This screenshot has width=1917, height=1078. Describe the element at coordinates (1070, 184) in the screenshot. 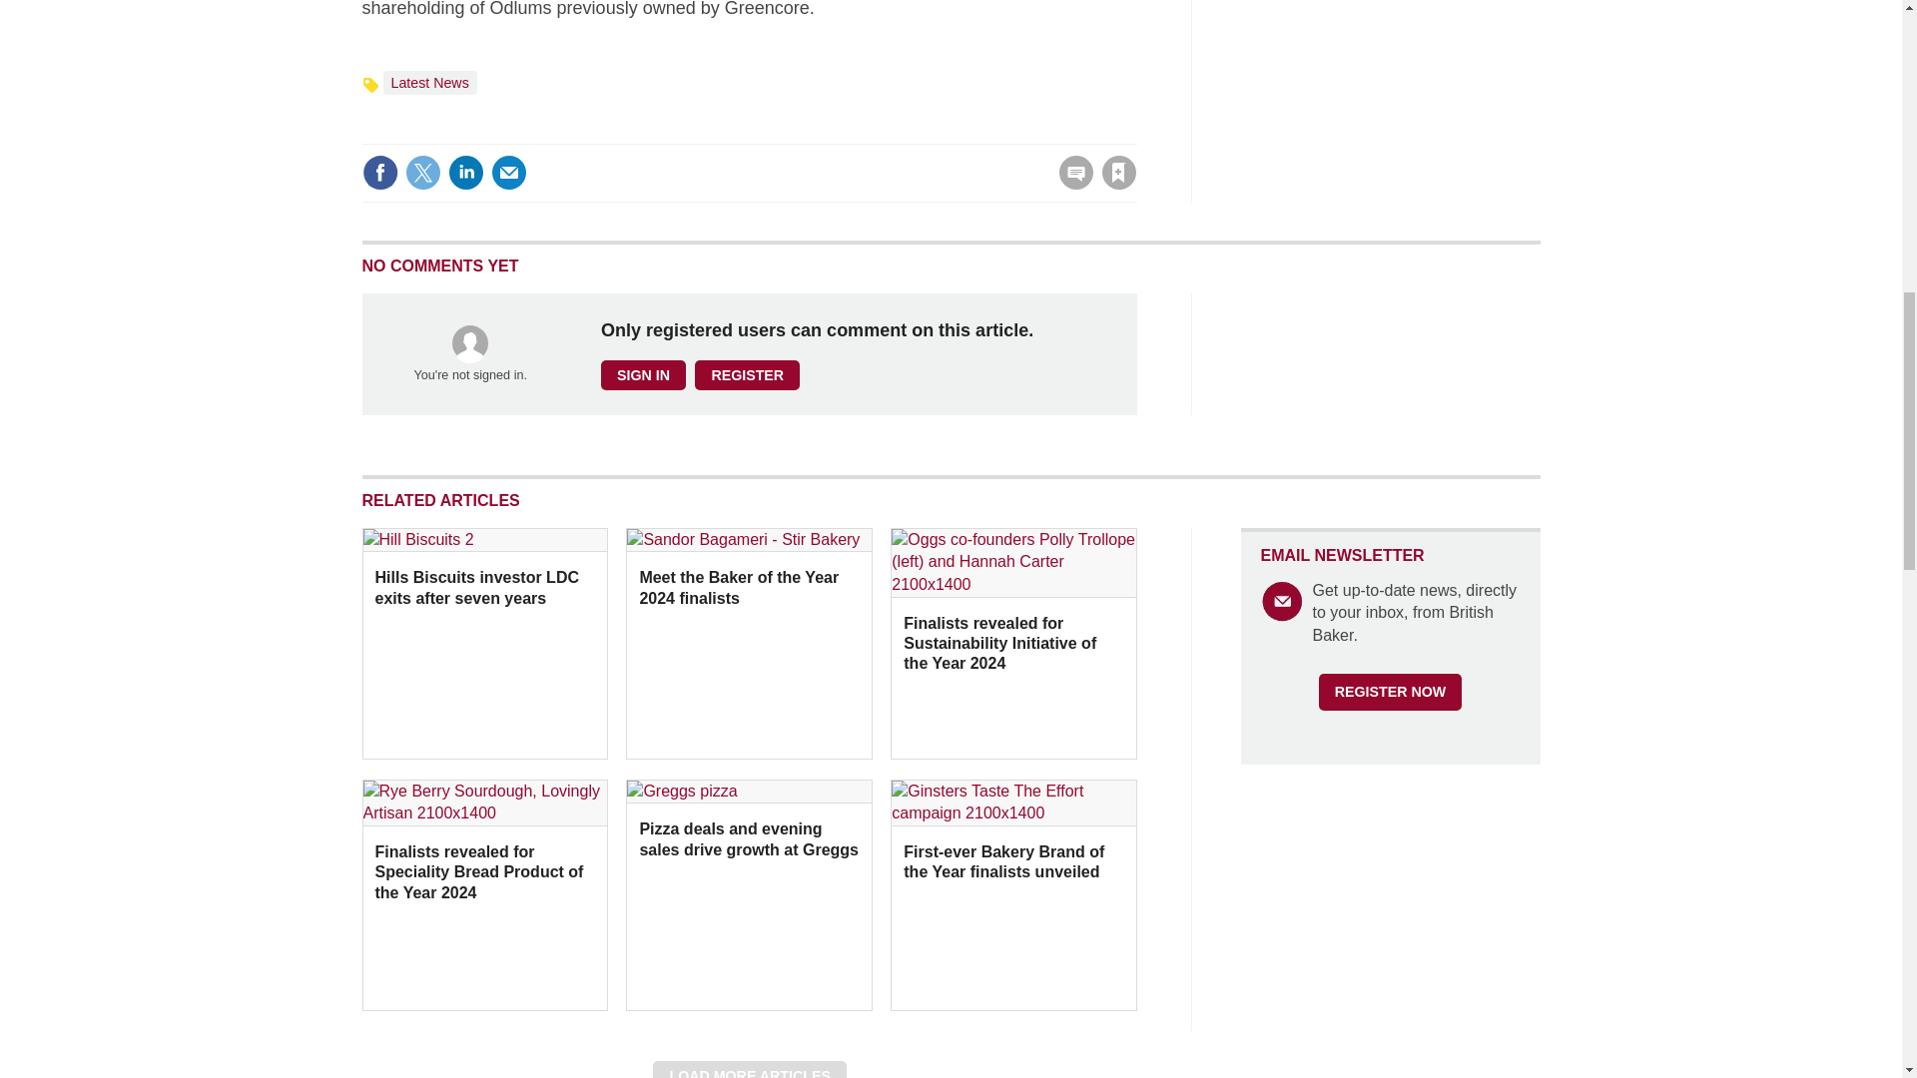

I see `No comments` at that location.